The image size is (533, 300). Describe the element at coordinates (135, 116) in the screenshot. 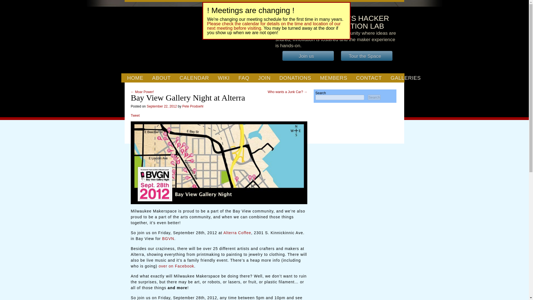

I see `Tweet` at that location.